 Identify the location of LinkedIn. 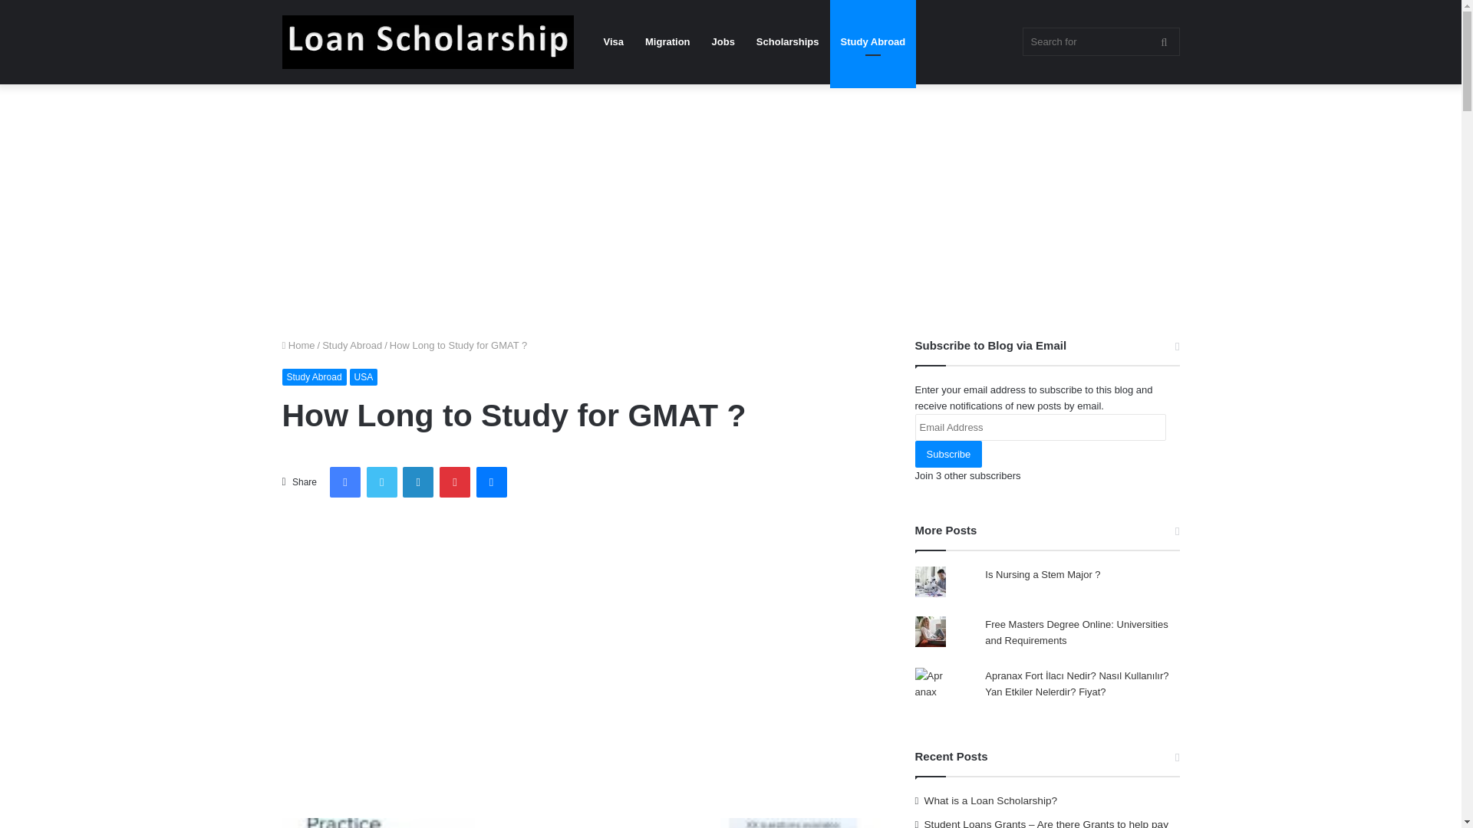
(417, 482).